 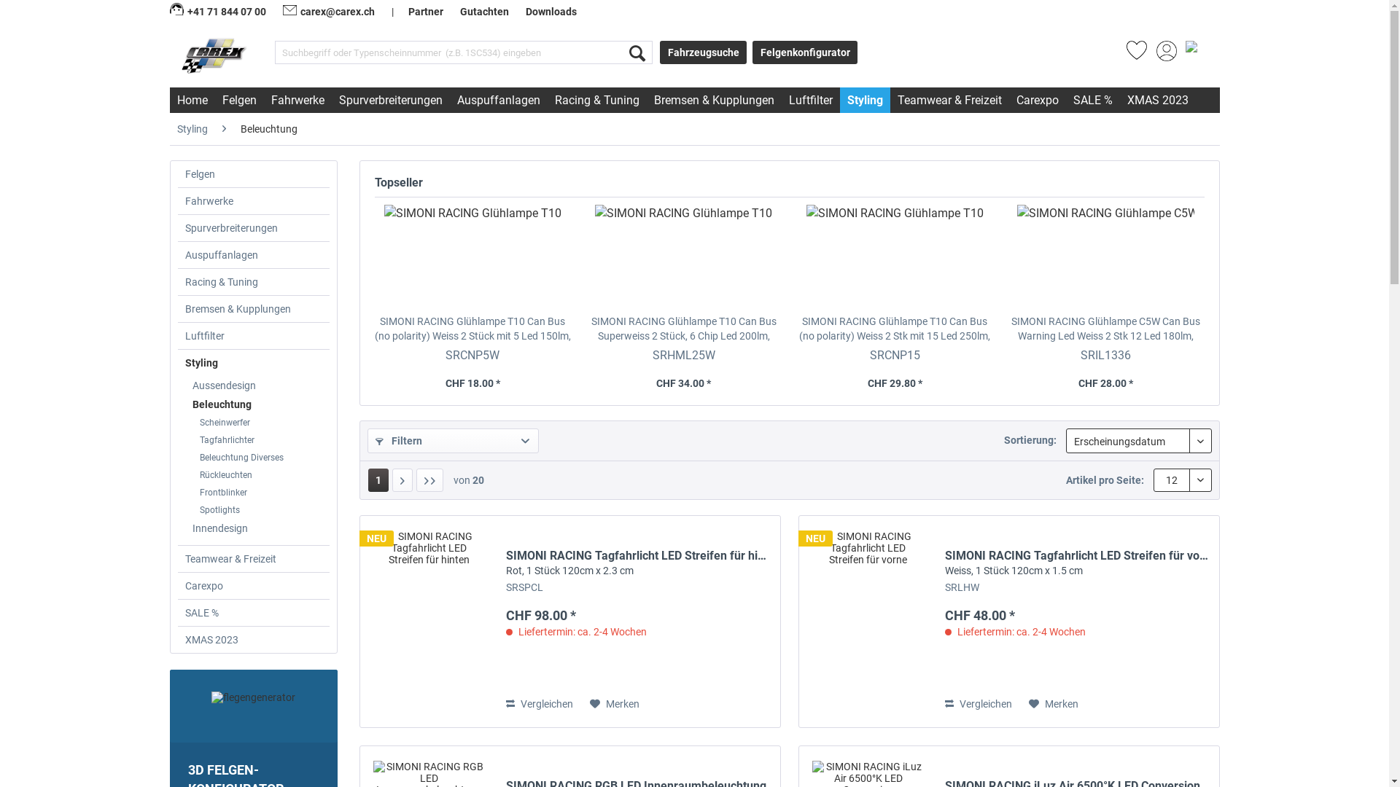 I want to click on Fahrwerke, so click(x=254, y=201).